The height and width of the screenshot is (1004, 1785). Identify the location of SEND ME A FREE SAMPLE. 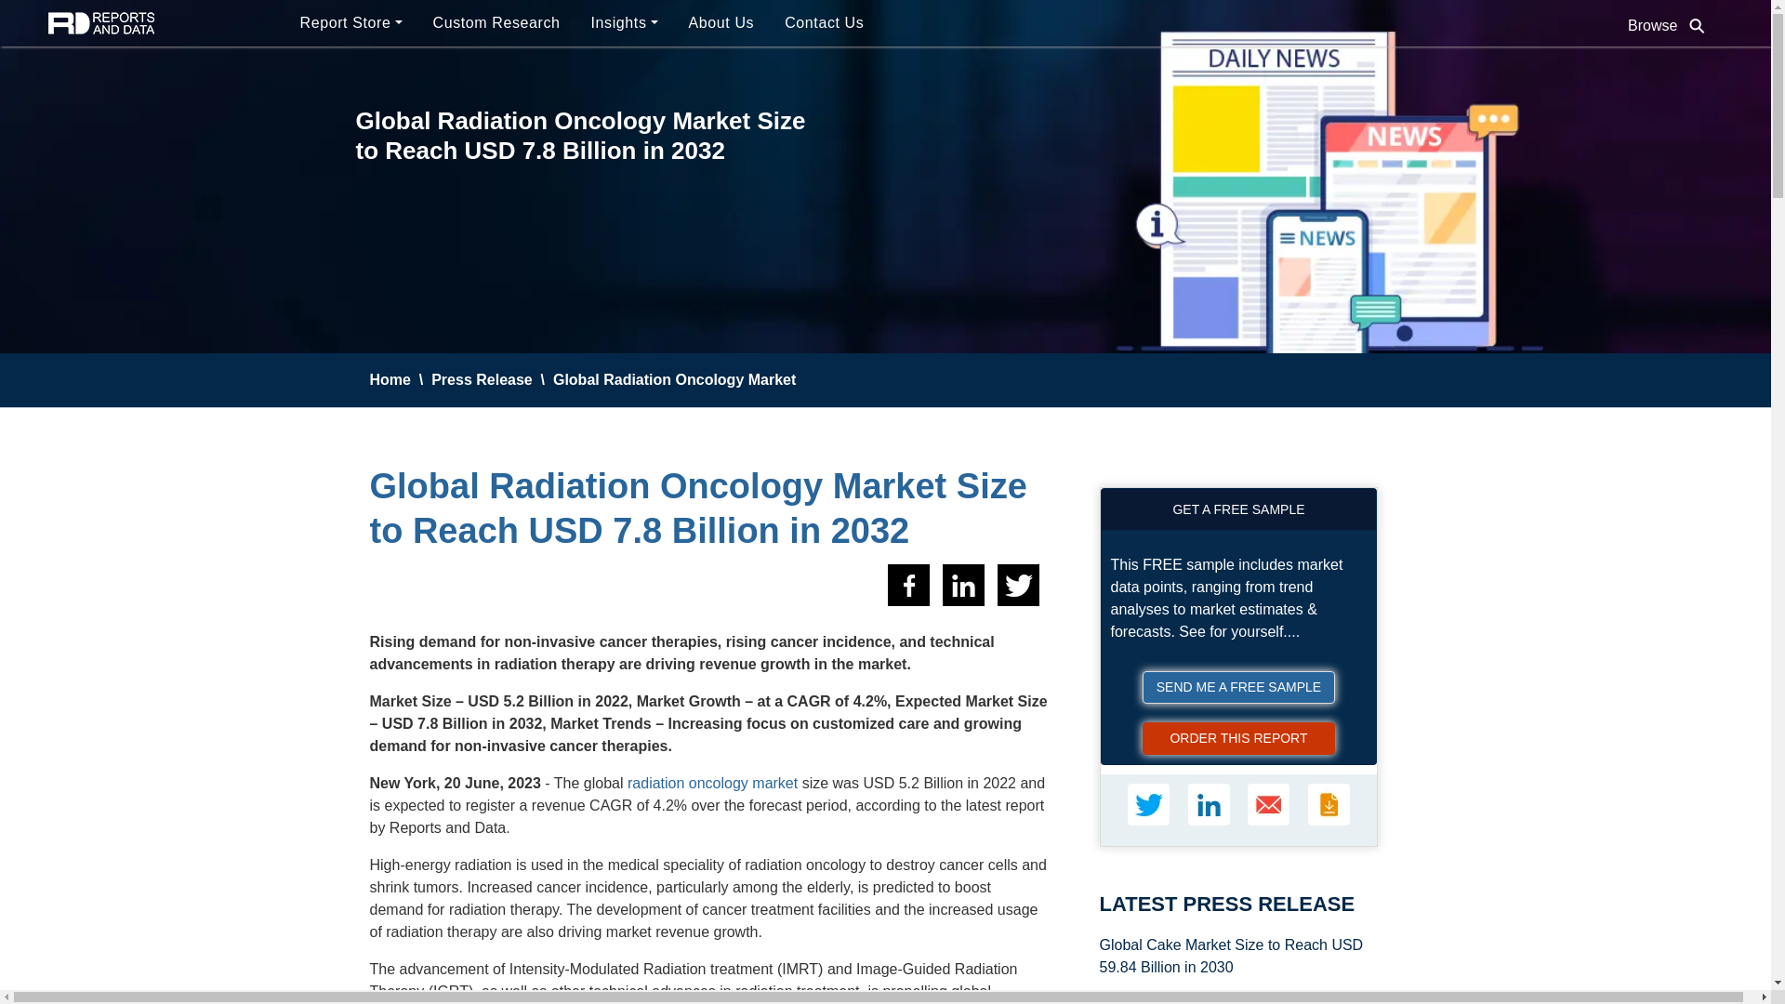
(1238, 688).